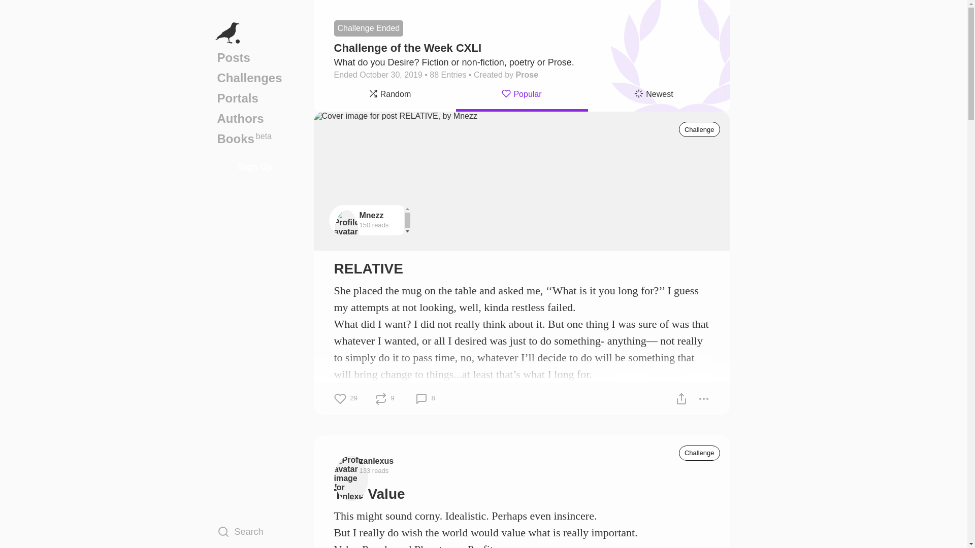 This screenshot has width=975, height=548. What do you see at coordinates (255, 98) in the screenshot?
I see `Portals` at bounding box center [255, 98].